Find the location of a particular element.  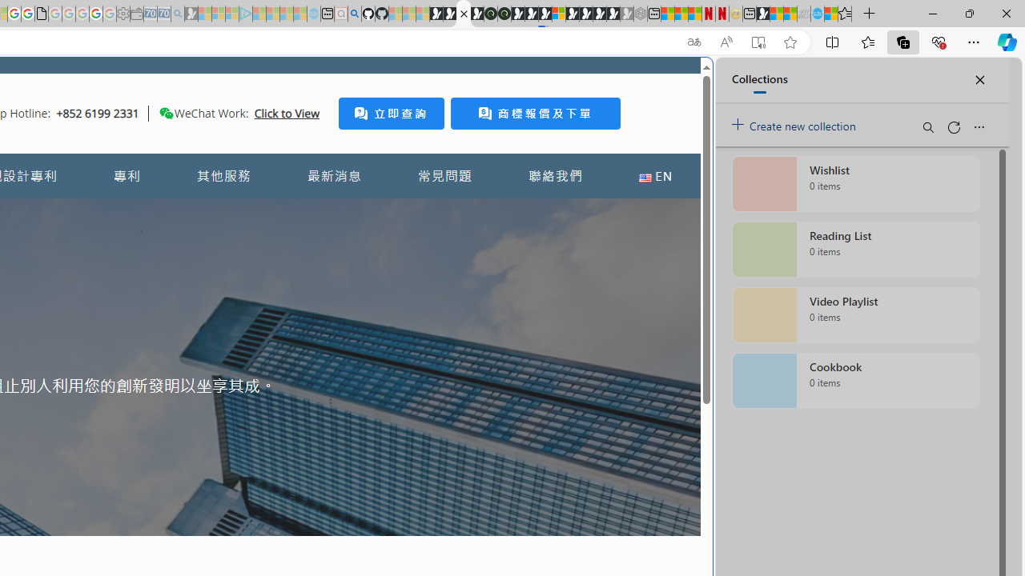

Earth has six continents not seven, radical new study claims is located at coordinates (790, 14).